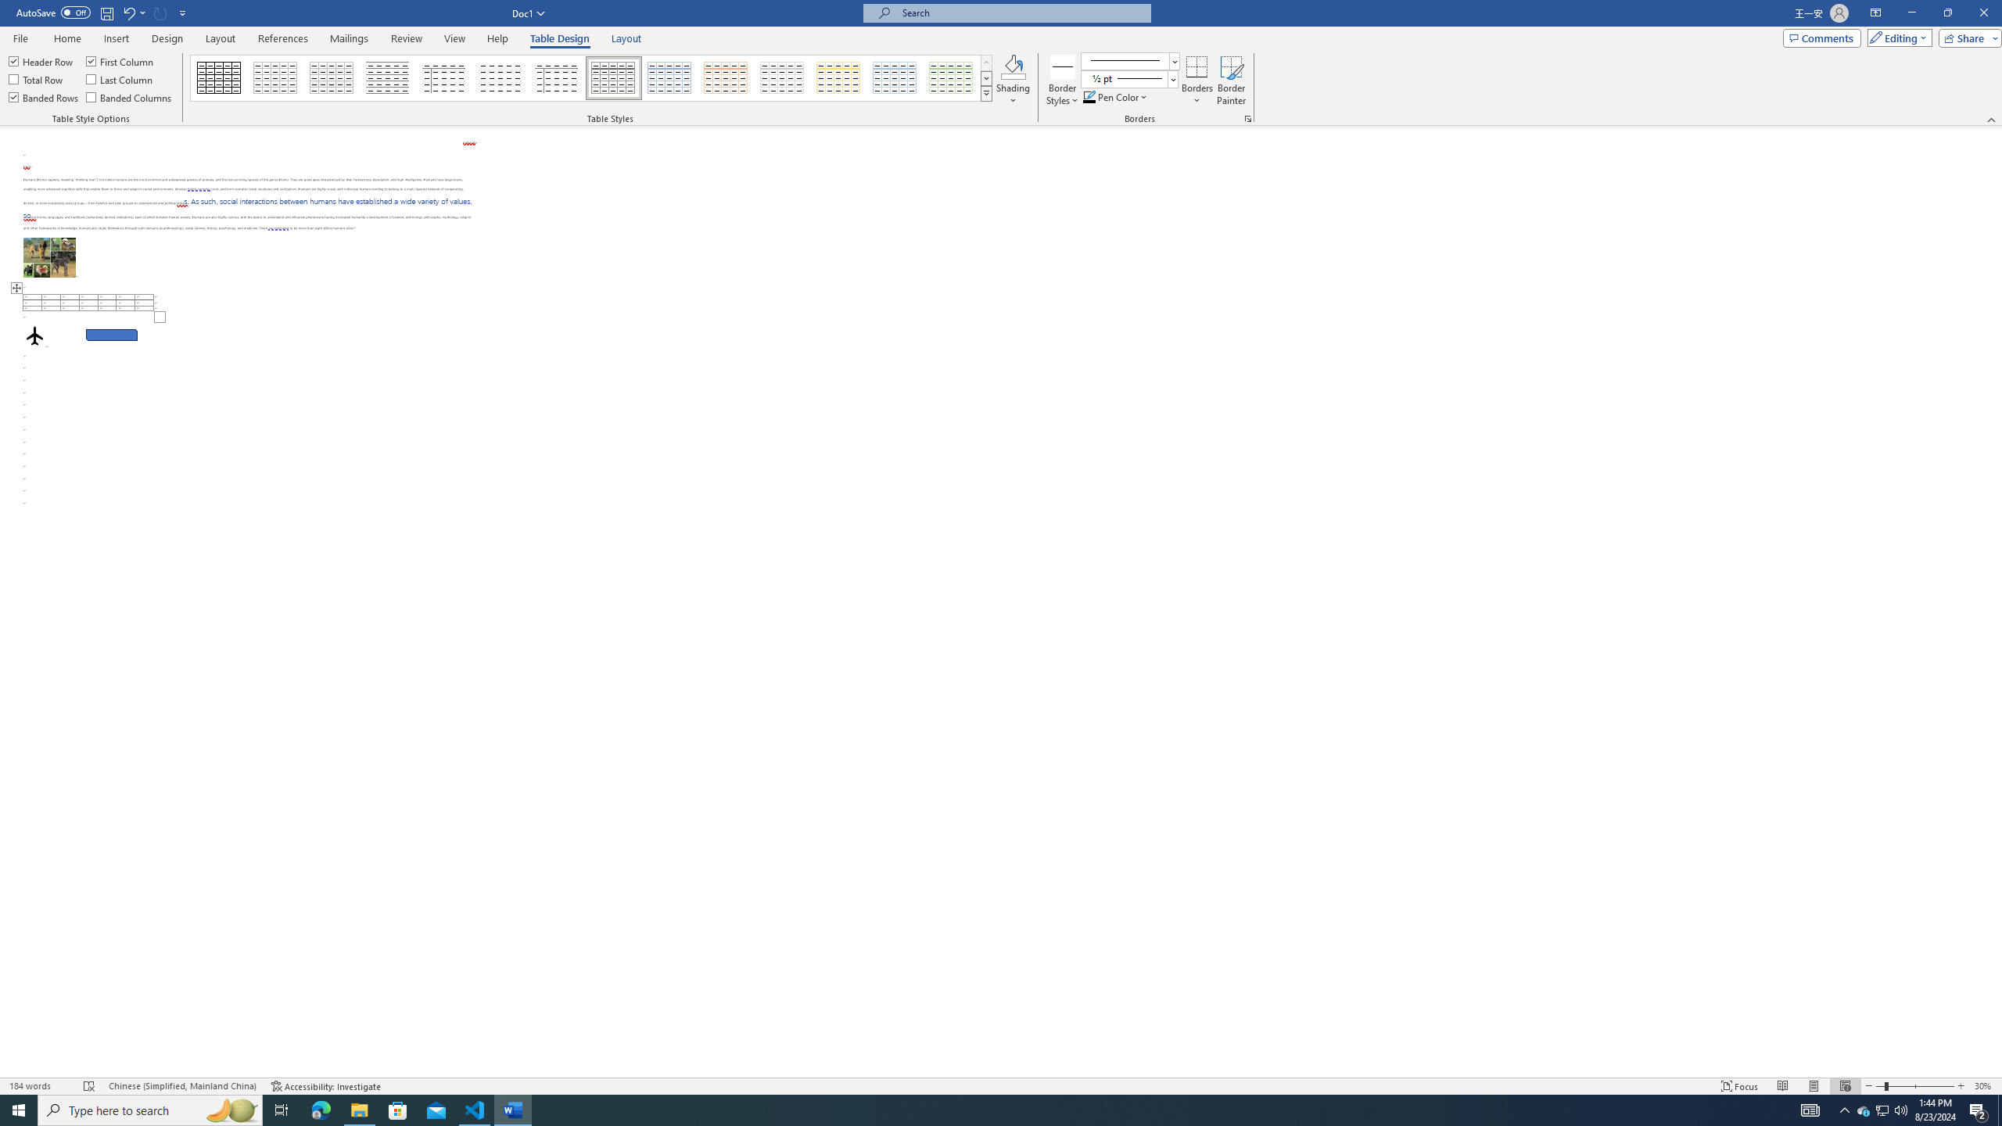  I want to click on AutomationID: TableStylesGalleryWord, so click(593, 78).